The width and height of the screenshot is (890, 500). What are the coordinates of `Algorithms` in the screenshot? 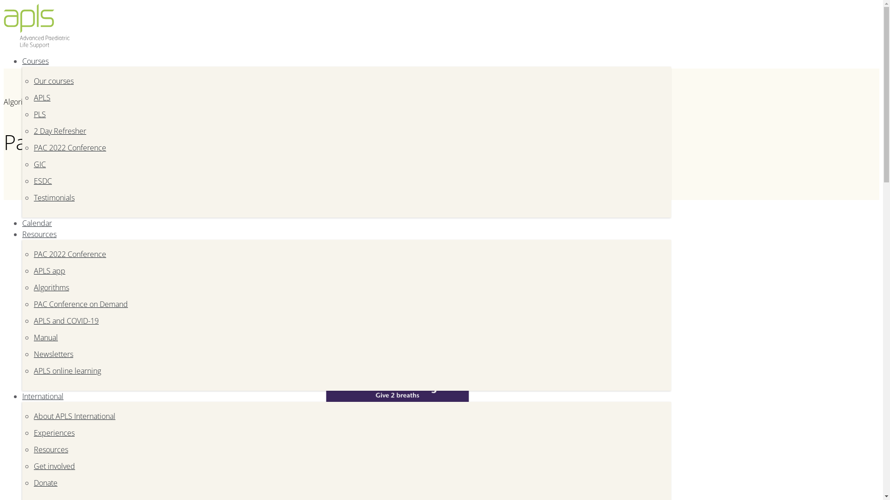 It's located at (51, 287).